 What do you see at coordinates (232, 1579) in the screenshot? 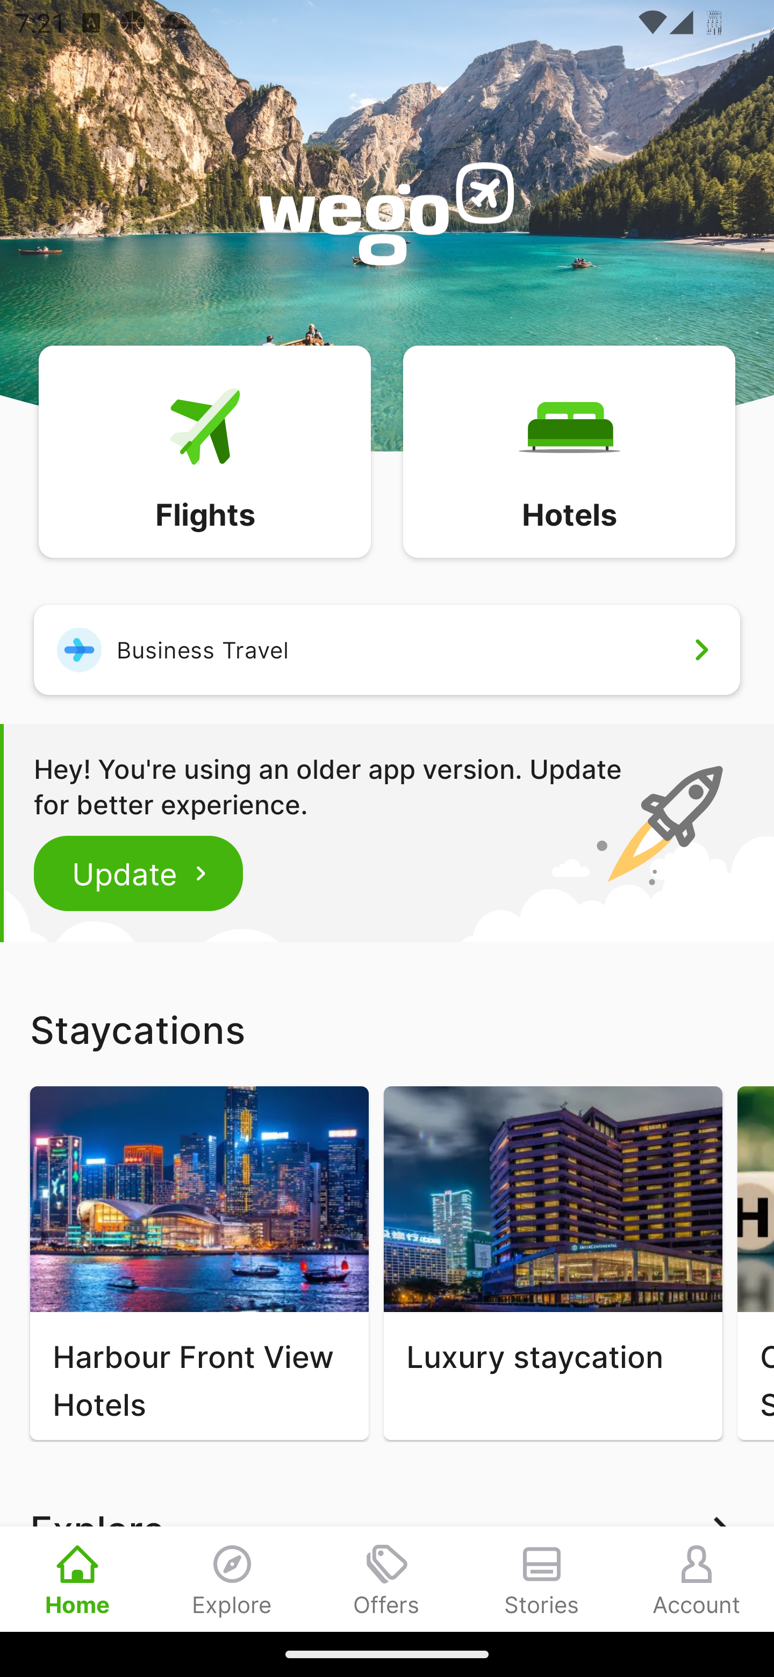
I see `Explore` at bounding box center [232, 1579].